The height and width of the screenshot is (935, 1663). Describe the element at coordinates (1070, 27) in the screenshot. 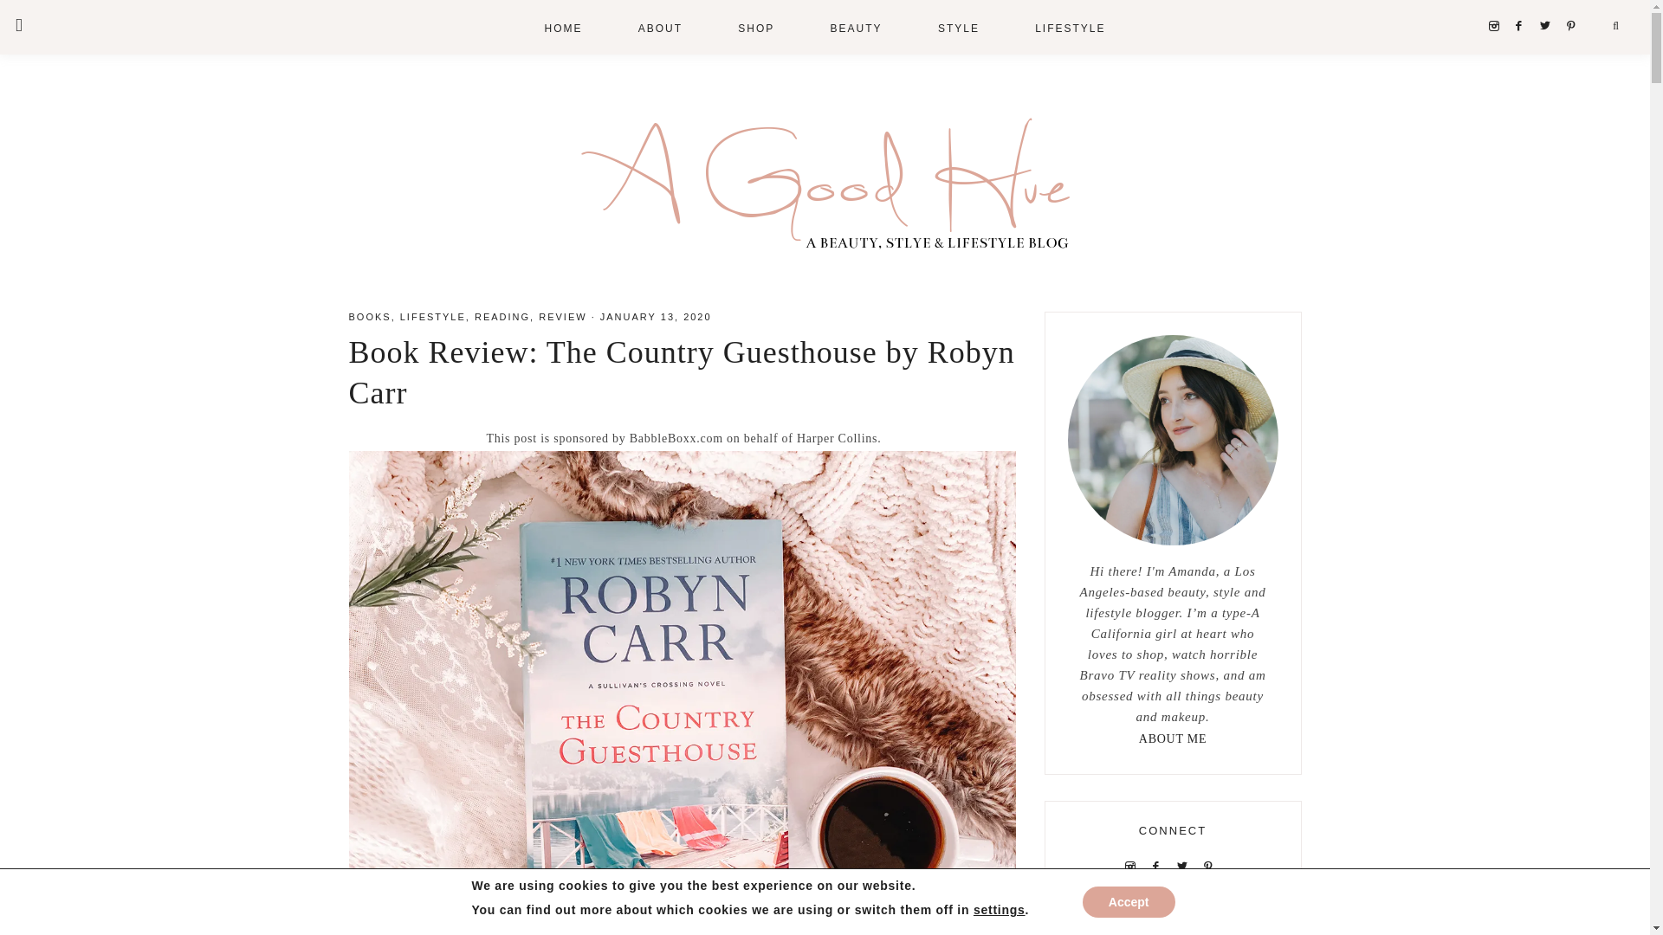

I see `LIFESTYLE` at that location.